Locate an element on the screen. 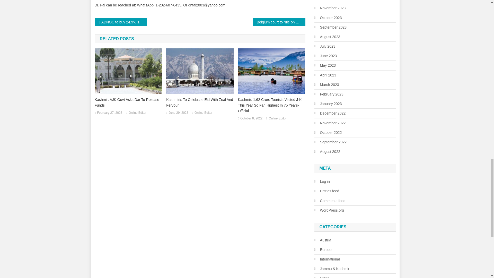 The height and width of the screenshot is (278, 494). Kashmiris To Celebrate Eid With Zeal And Fervour is located at coordinates (200, 102).